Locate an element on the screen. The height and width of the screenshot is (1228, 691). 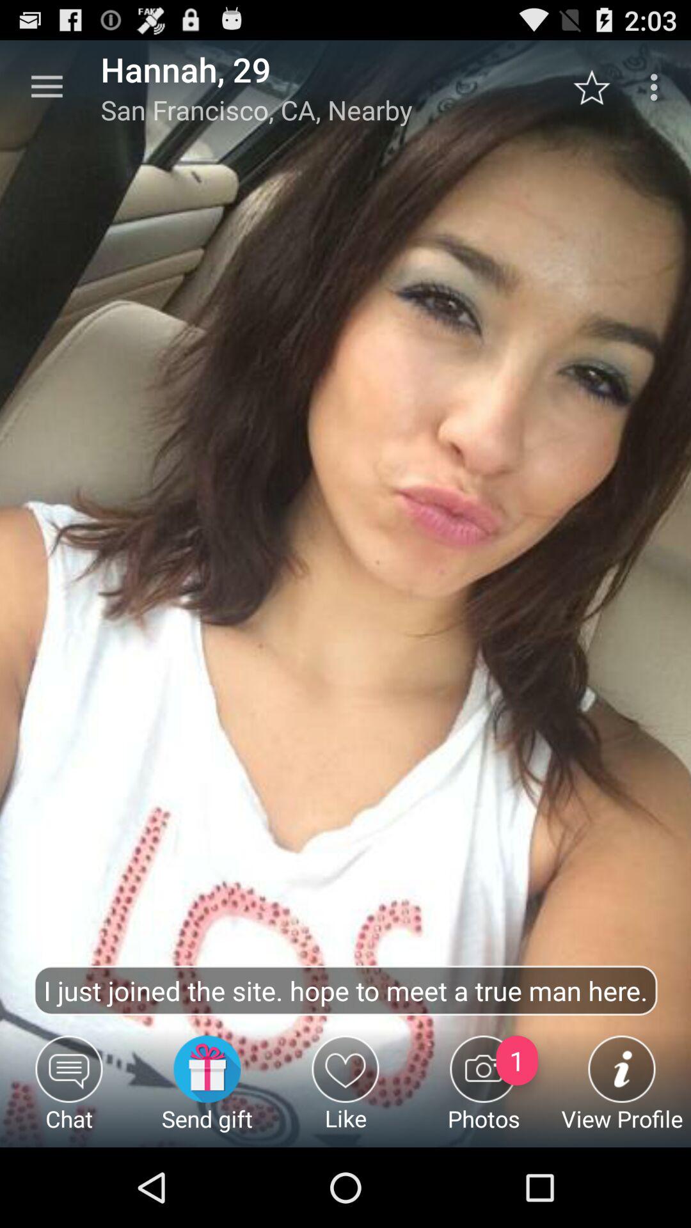
click on star button which is beside three vertical dots is located at coordinates (599, 87).